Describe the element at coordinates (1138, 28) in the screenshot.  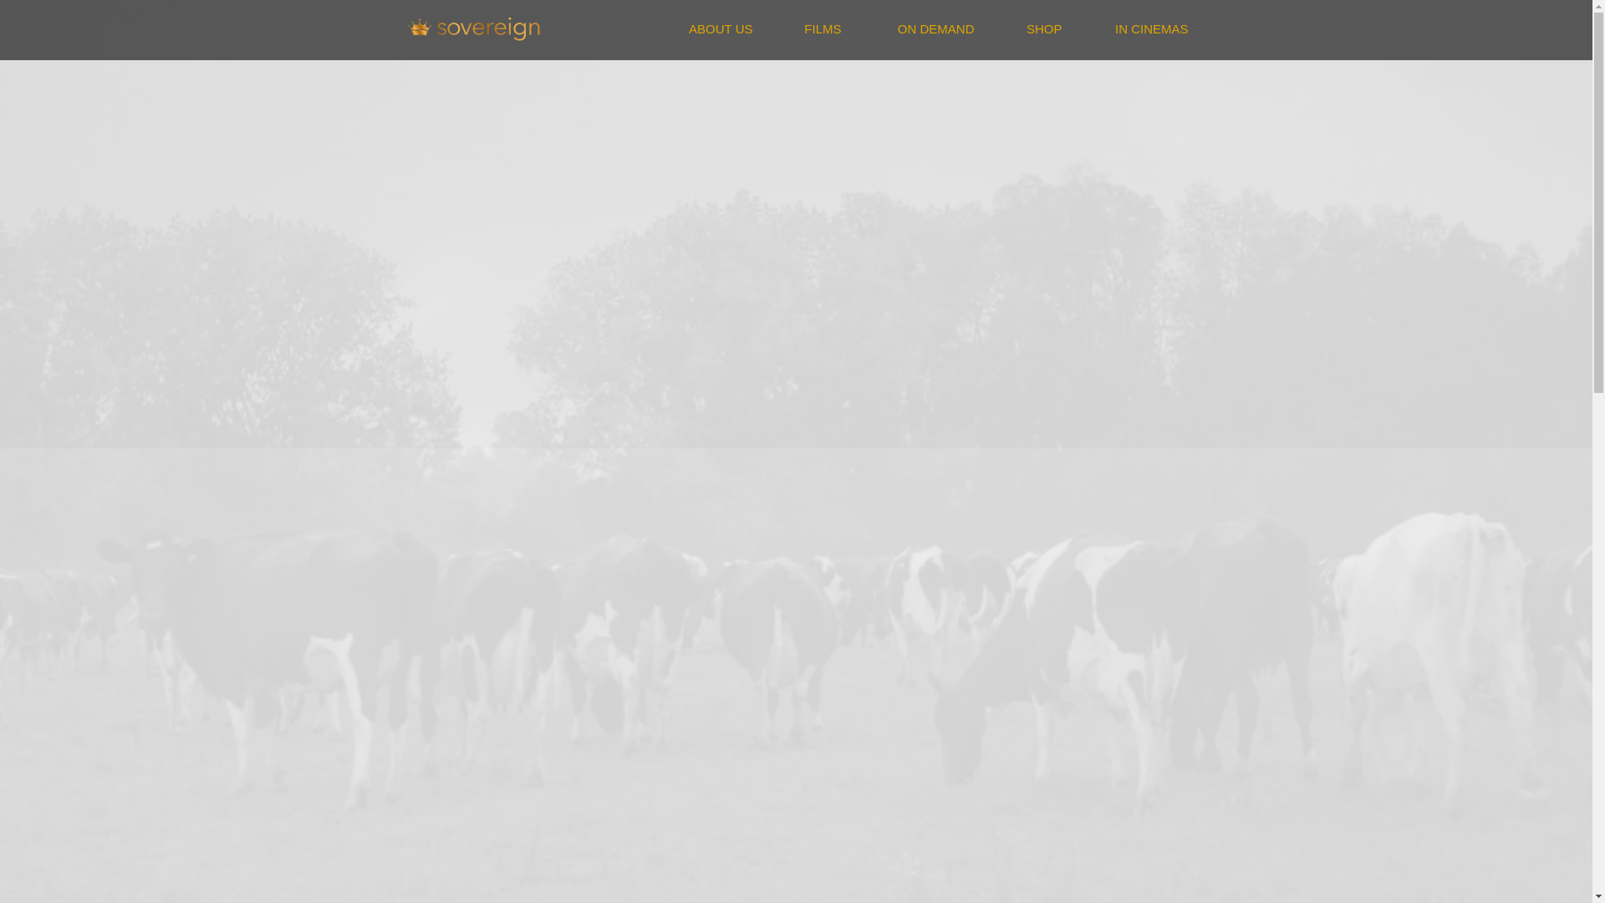
I see `IN CINEMAS` at that location.